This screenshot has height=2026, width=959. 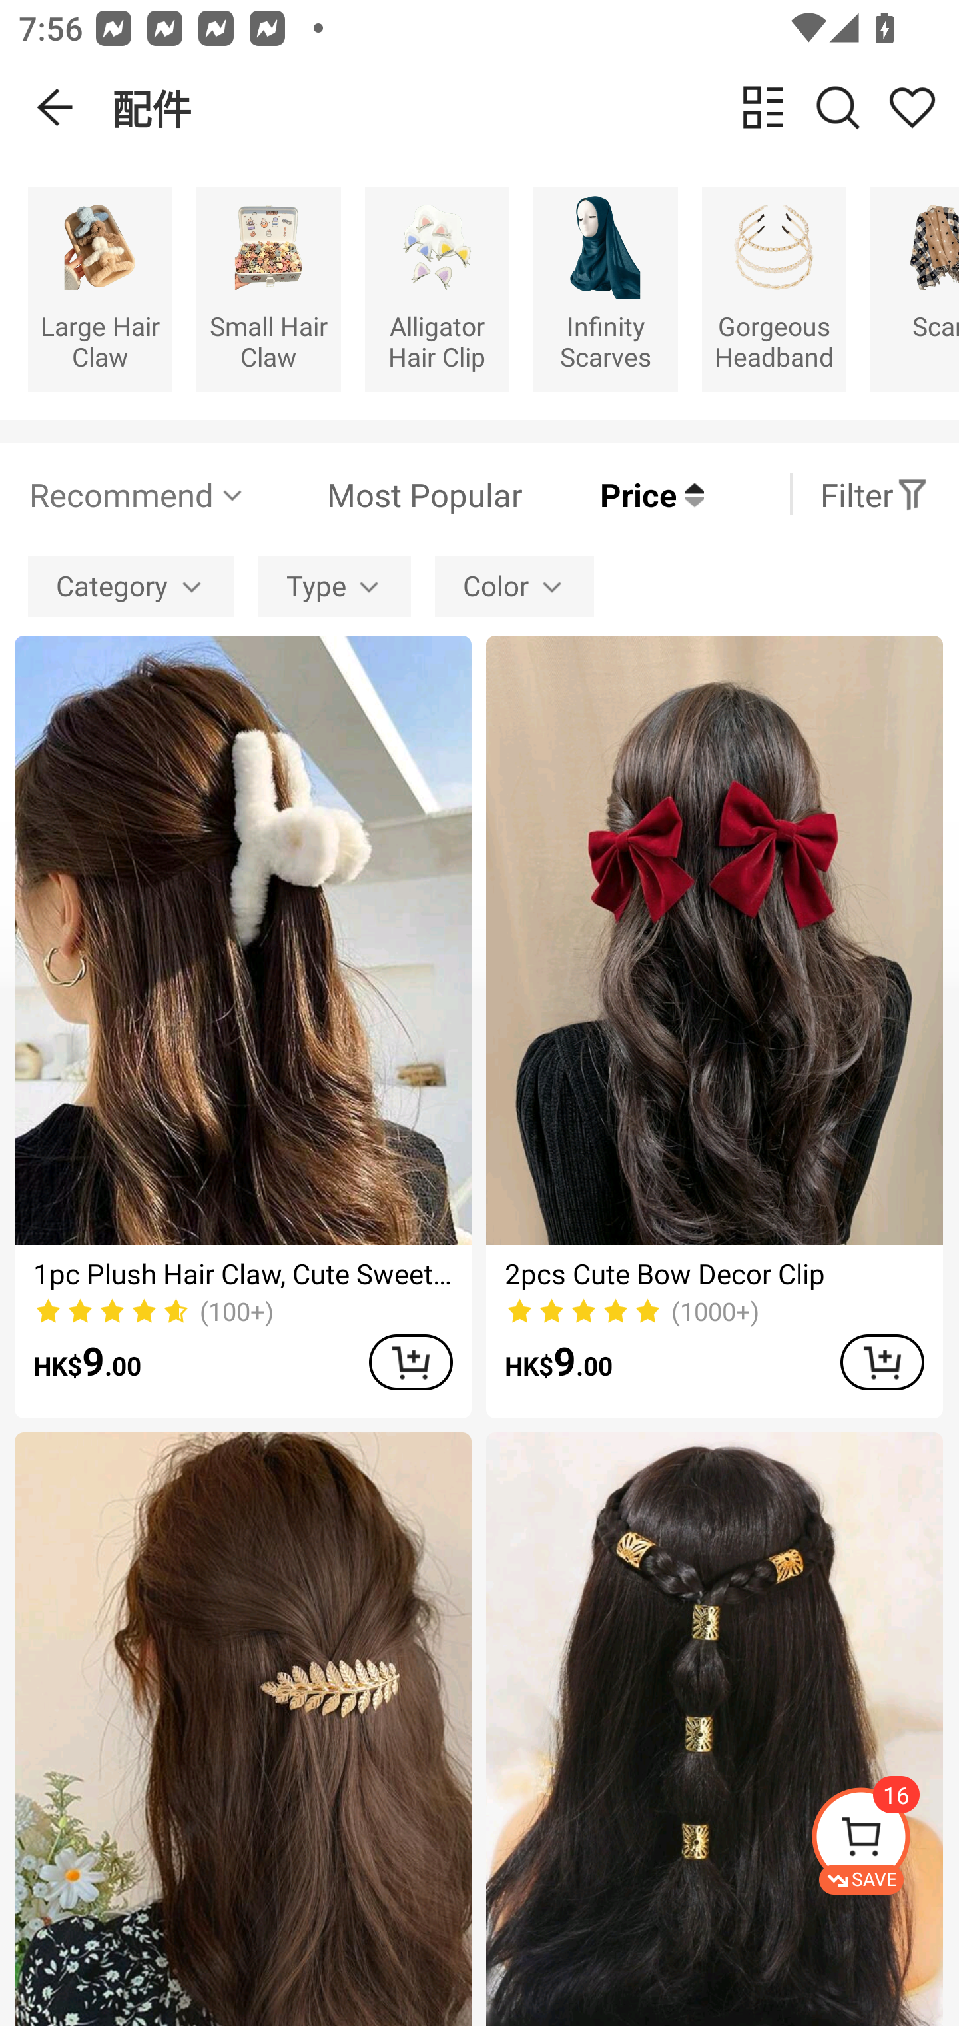 What do you see at coordinates (613, 494) in the screenshot?
I see `Price` at bounding box center [613, 494].